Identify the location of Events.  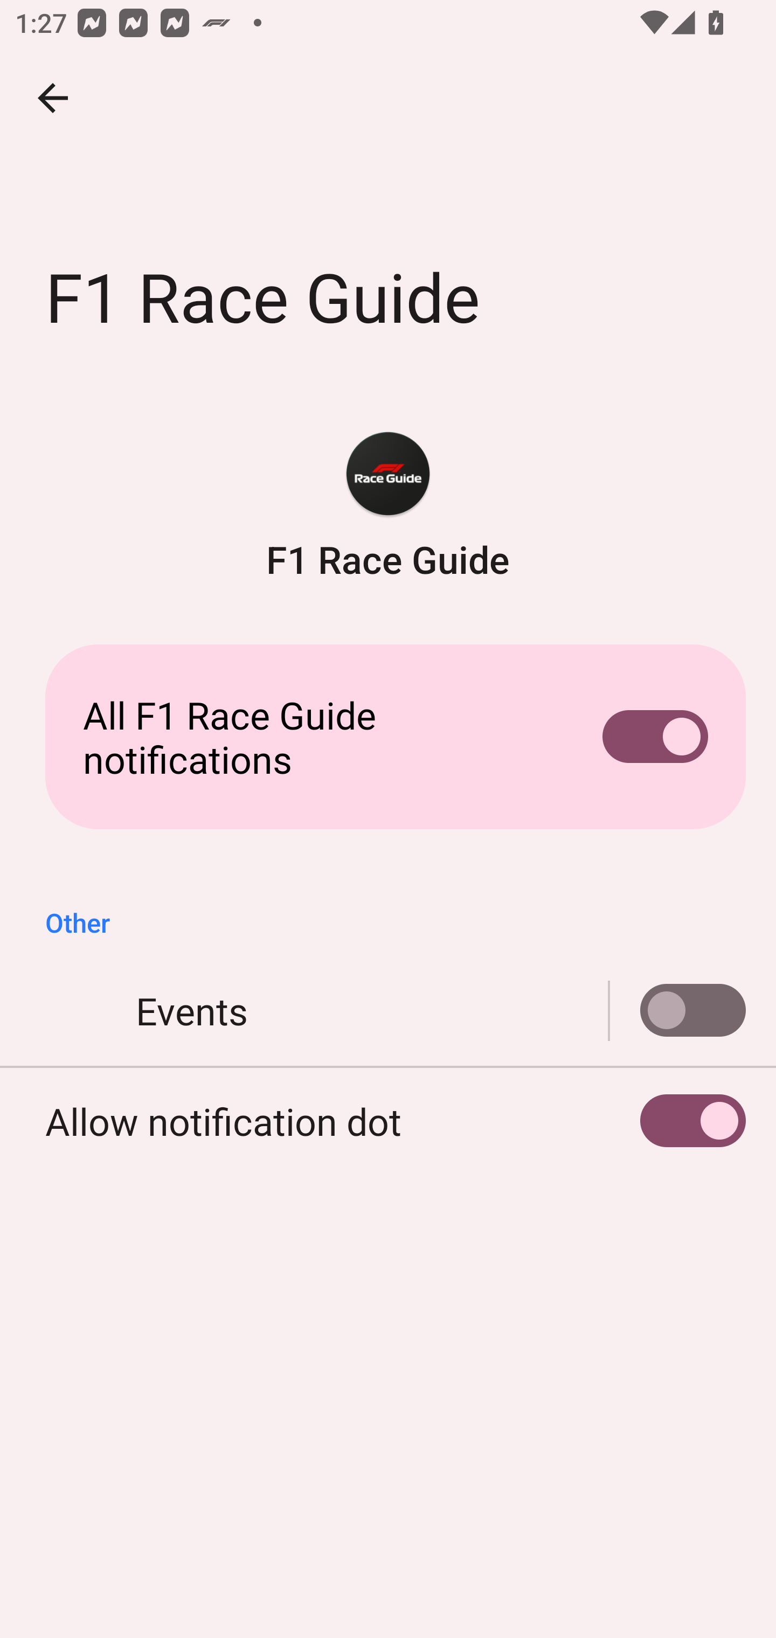
(388, 1011).